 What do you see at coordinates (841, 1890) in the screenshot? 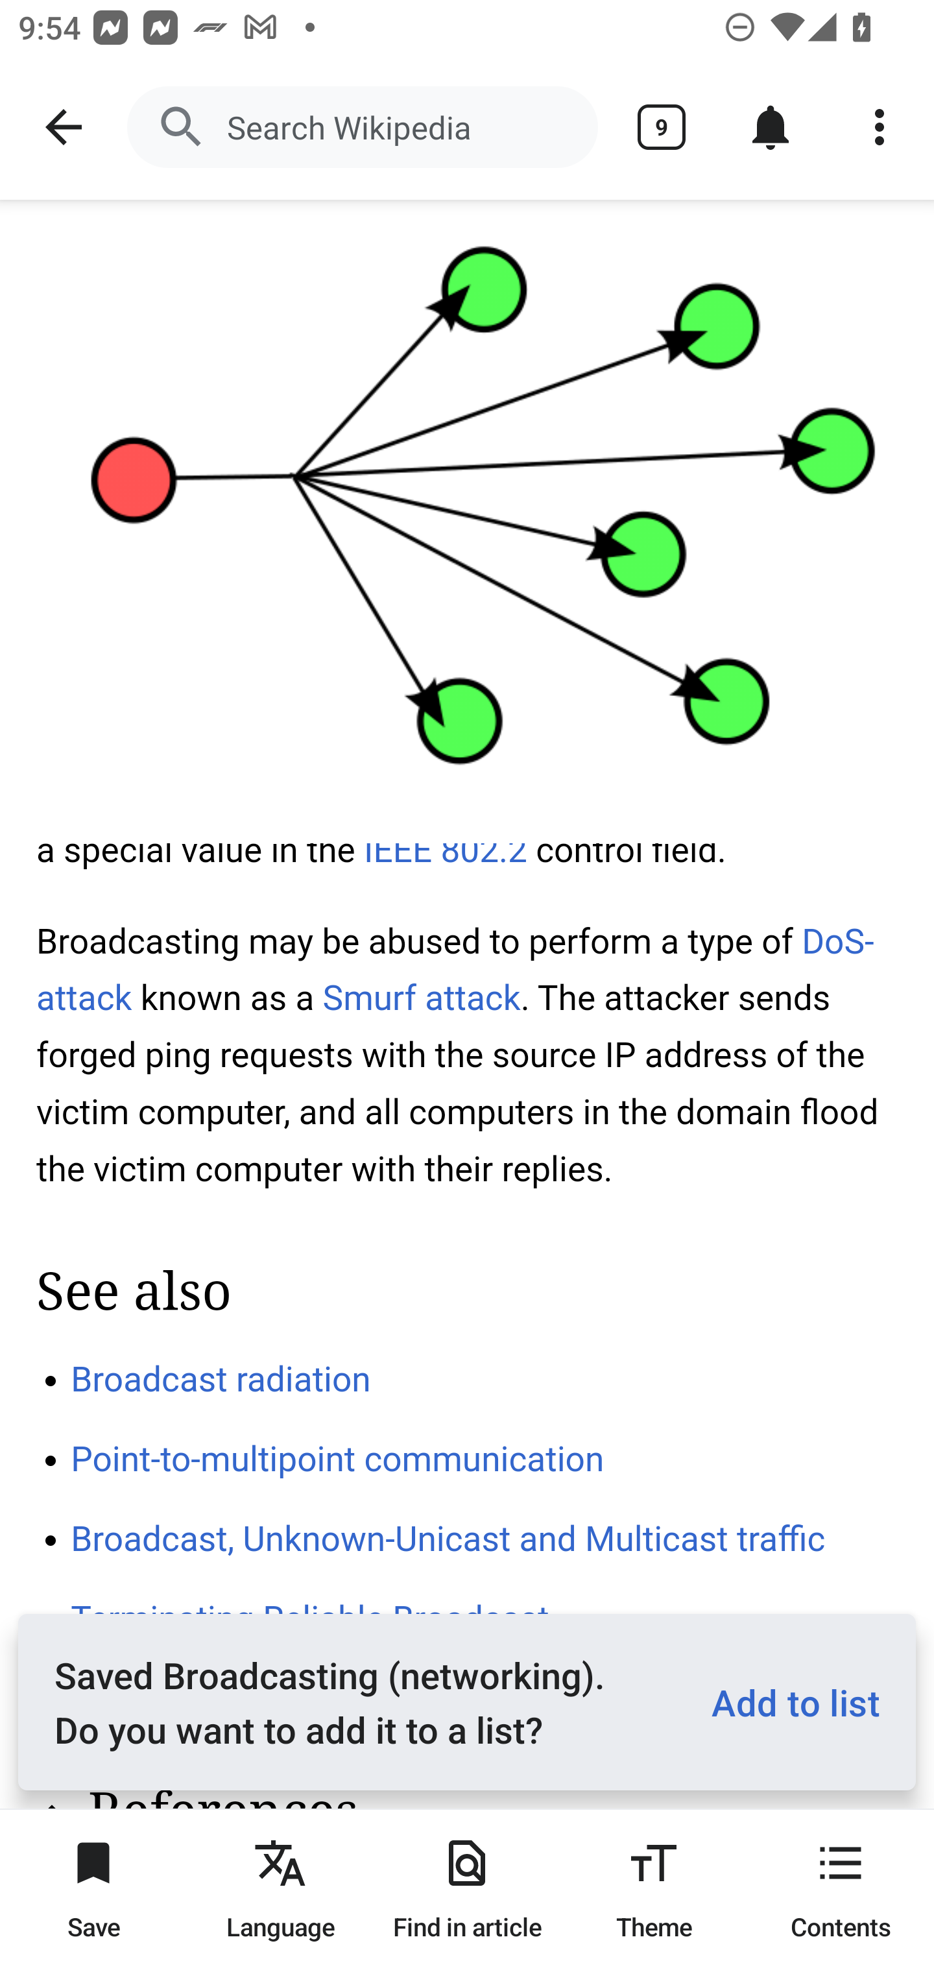
I see `Contents` at bounding box center [841, 1890].